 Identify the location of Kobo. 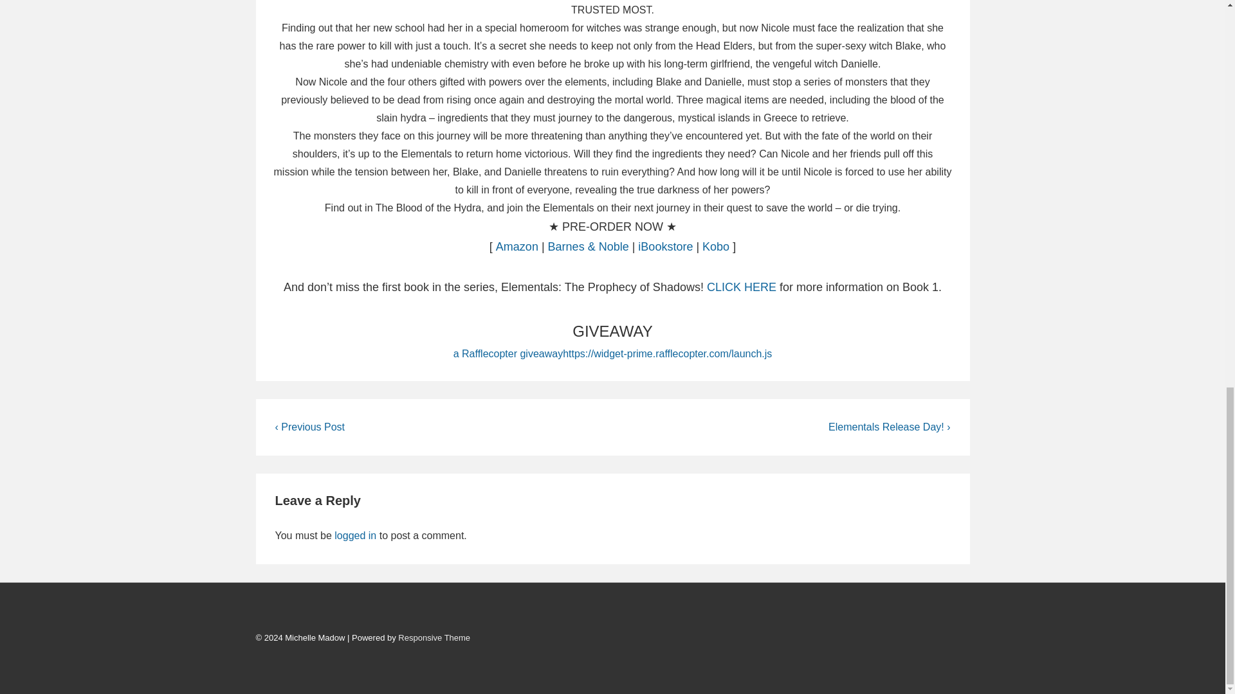
(716, 247).